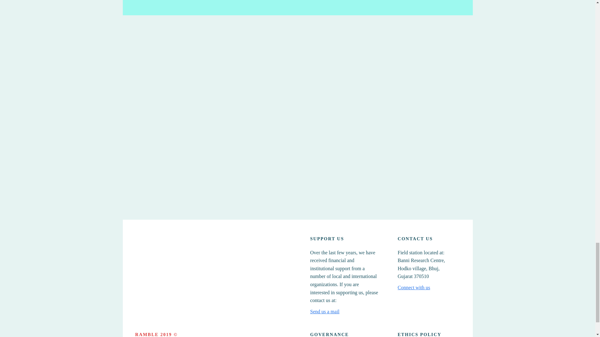  I want to click on Send us a mail, so click(325, 311).